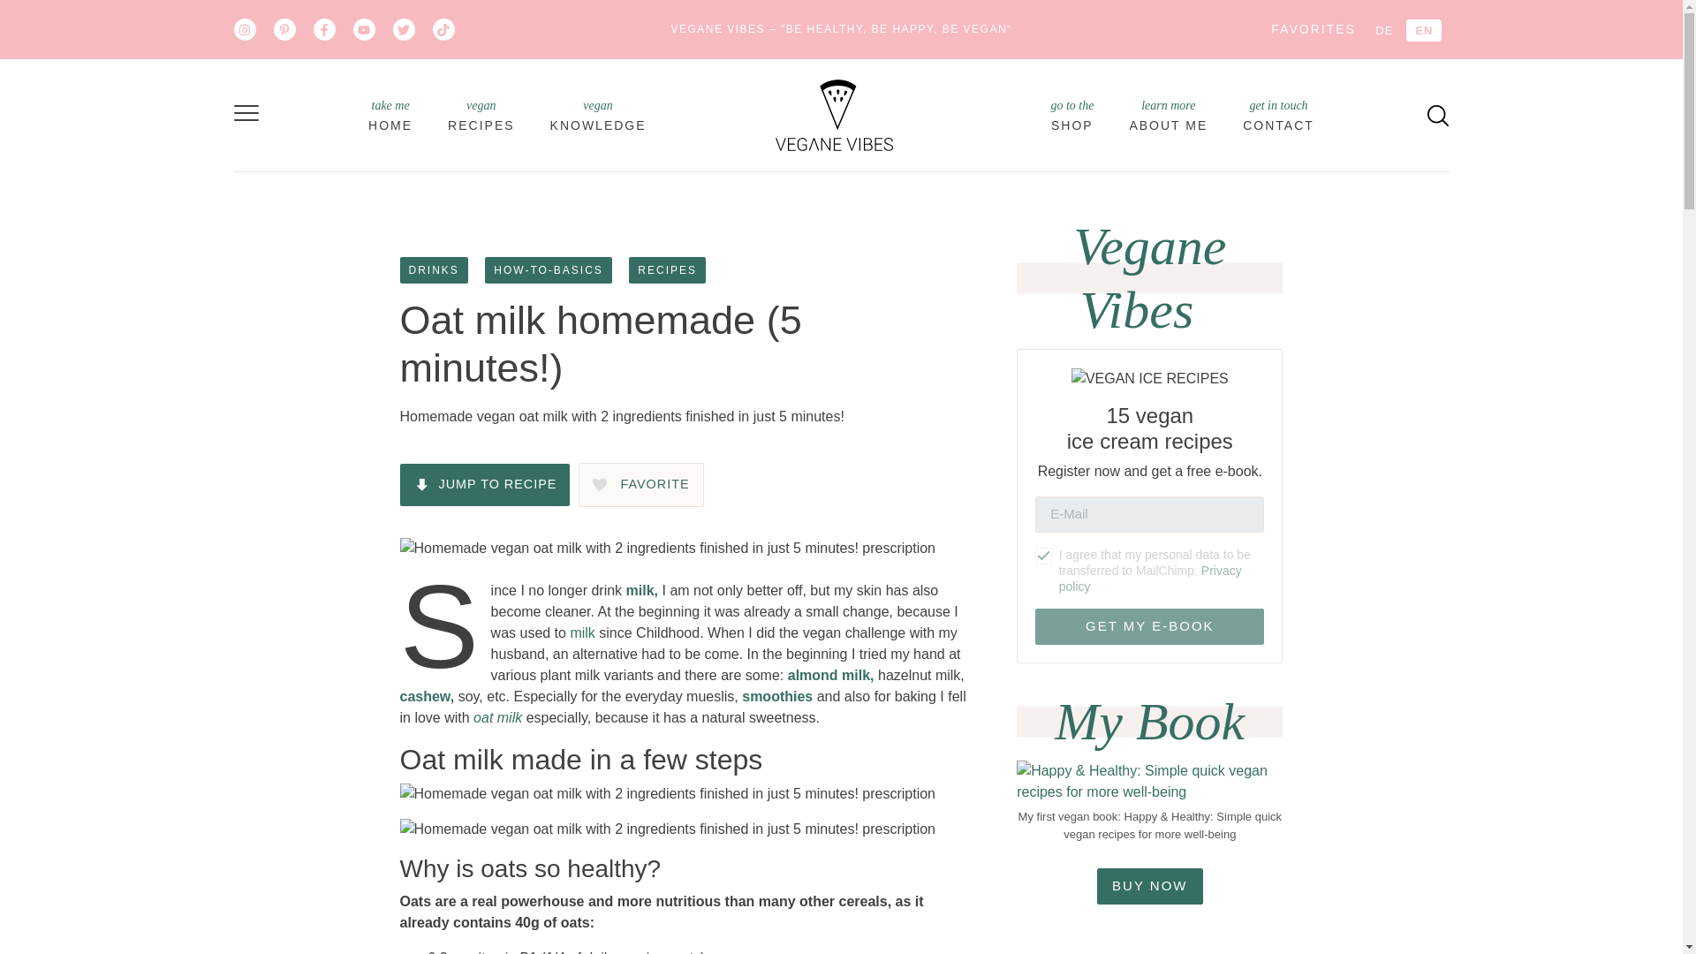 The width and height of the screenshot is (1696, 954). Describe the element at coordinates (1279, 115) in the screenshot. I see `search` at that location.